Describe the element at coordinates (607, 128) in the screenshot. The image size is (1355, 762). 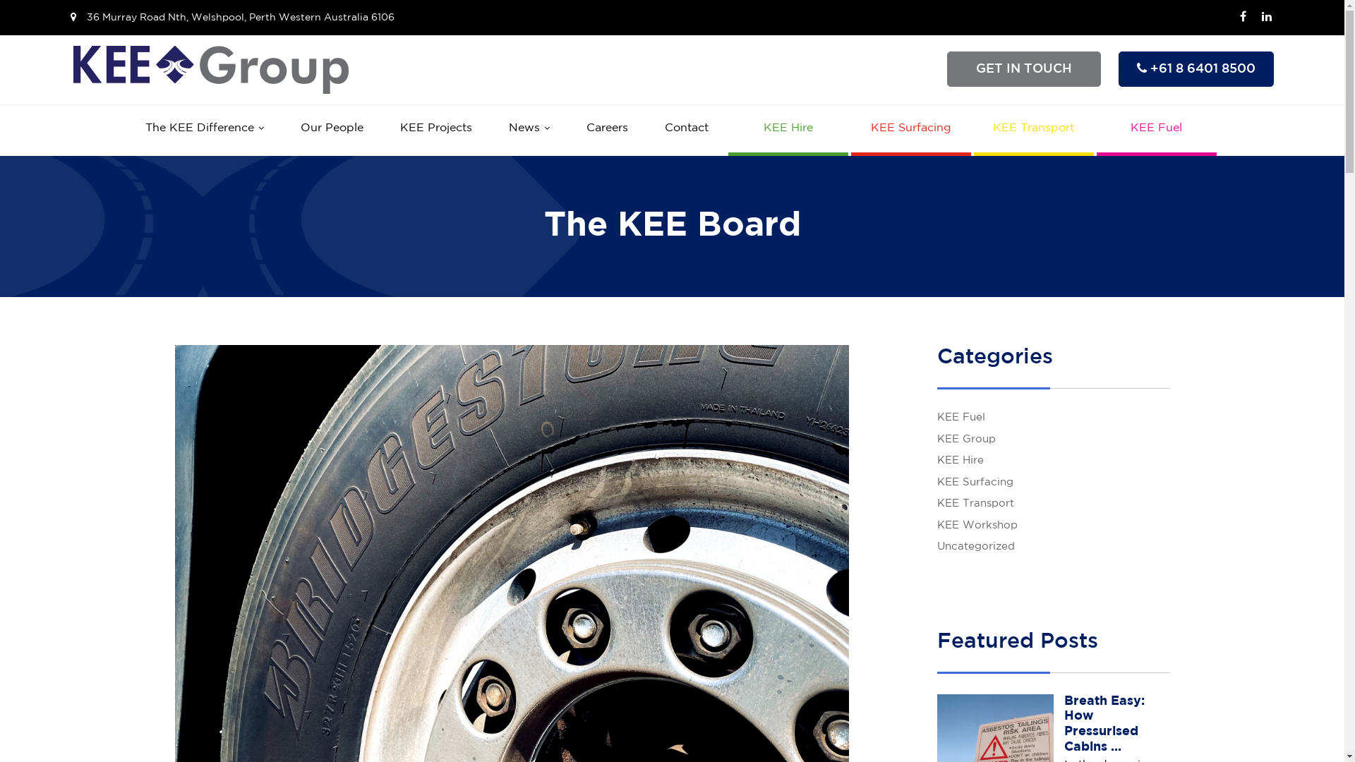
I see `Careers` at that location.